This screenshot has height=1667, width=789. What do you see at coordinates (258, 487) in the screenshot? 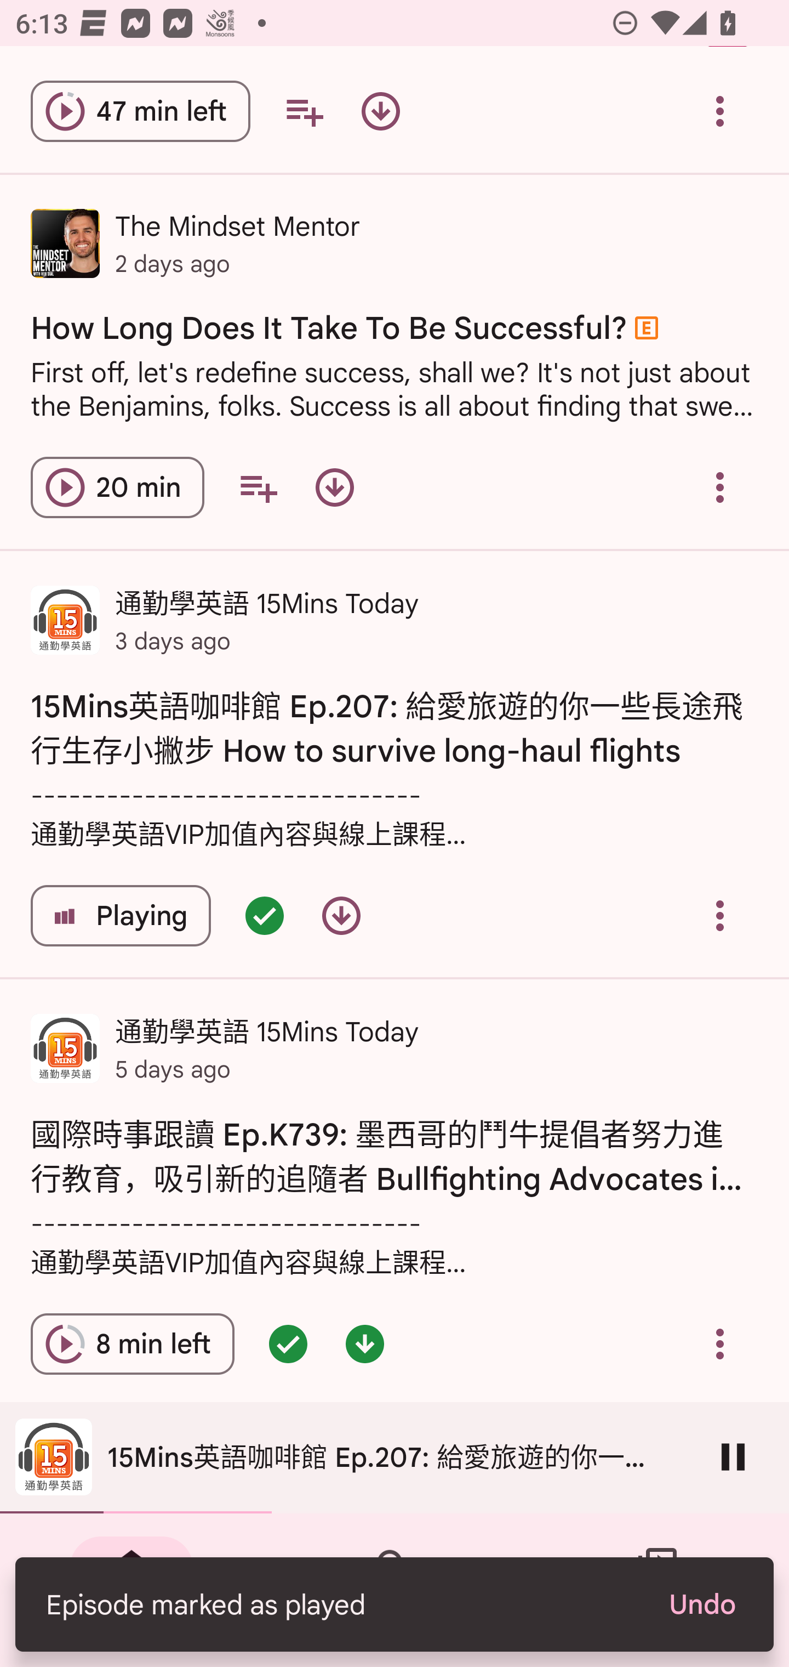
I see `Add to your queue` at bounding box center [258, 487].